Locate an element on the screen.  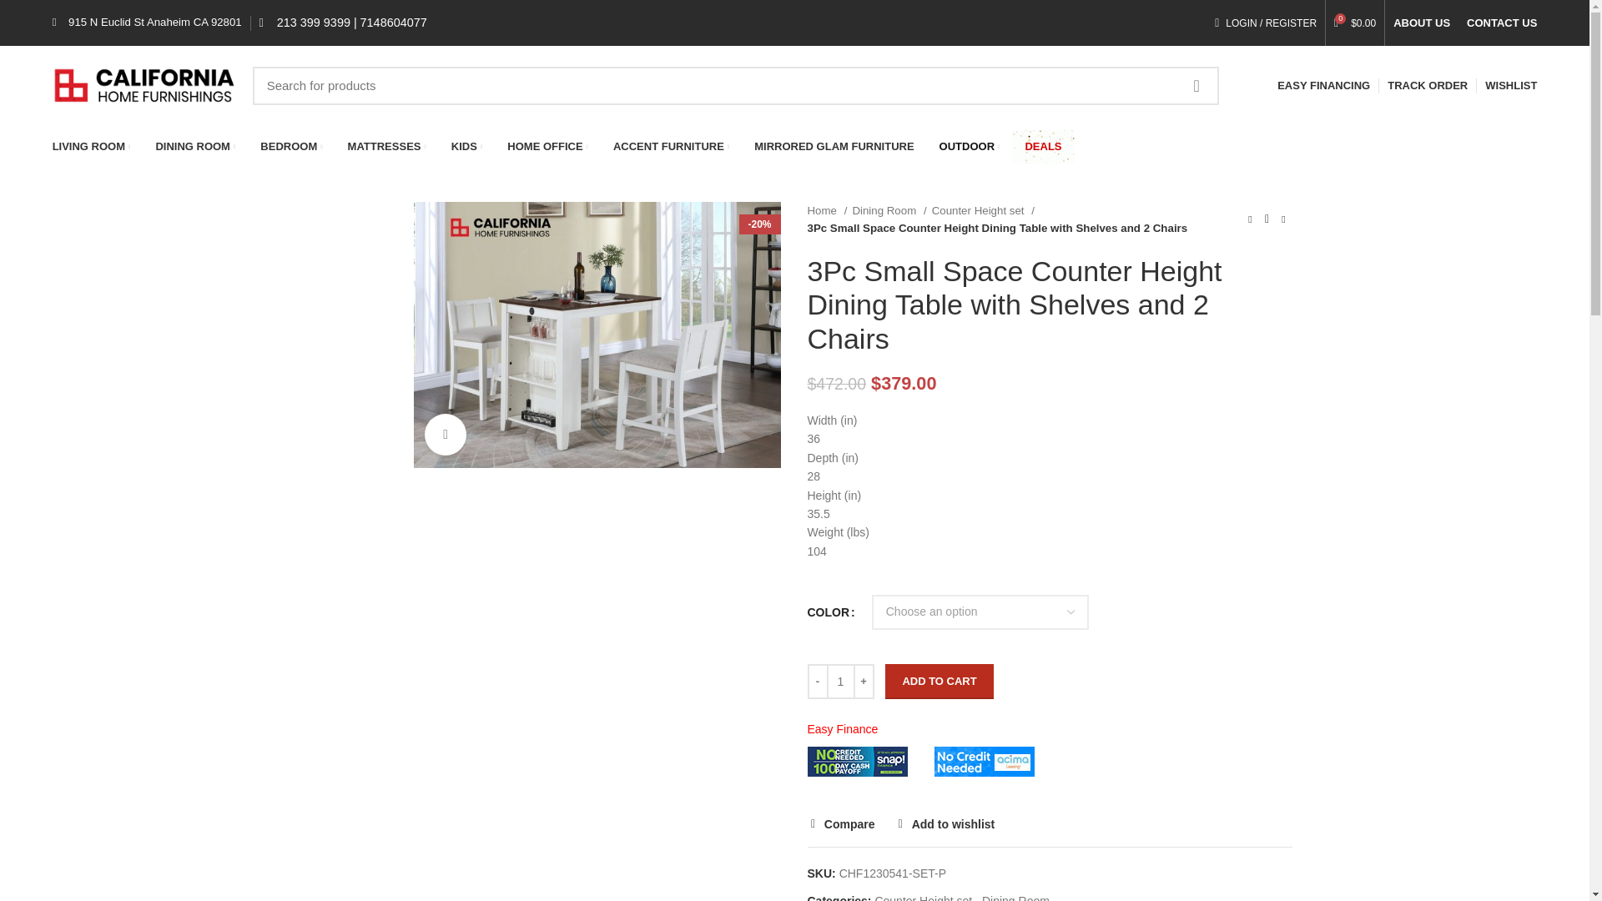
TRACK ORDER is located at coordinates (1427, 85).